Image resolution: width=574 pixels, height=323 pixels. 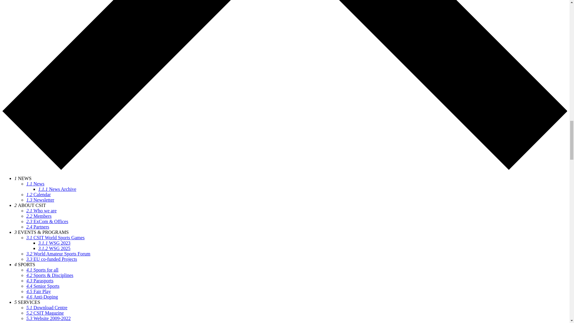 What do you see at coordinates (57, 189) in the screenshot?
I see `1.1.1 News Archive` at bounding box center [57, 189].